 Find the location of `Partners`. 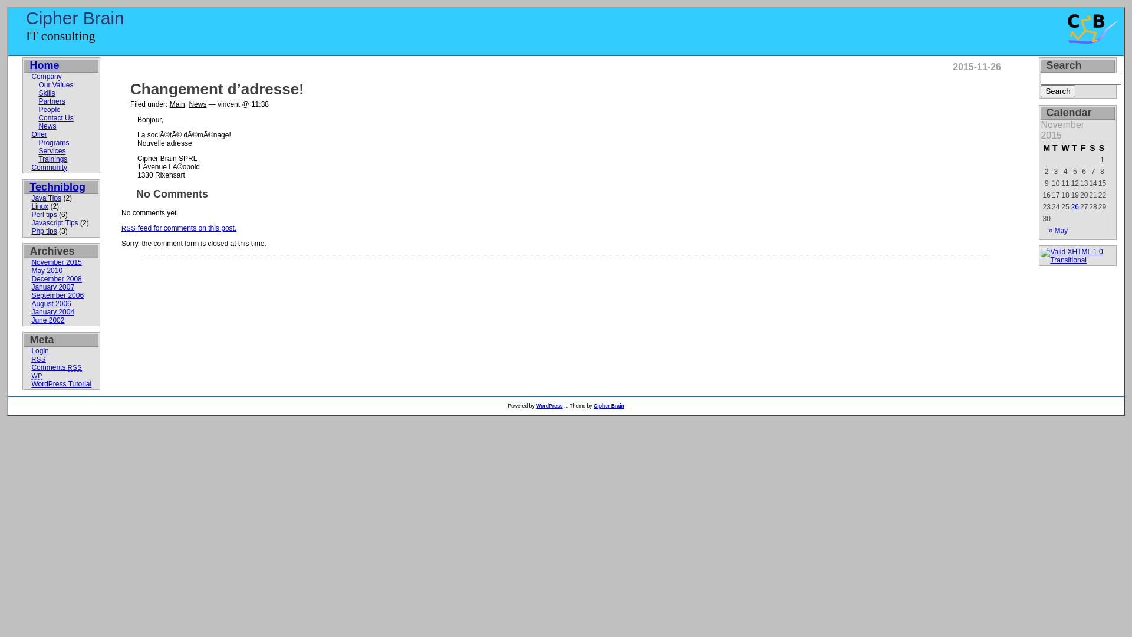

Partners is located at coordinates (52, 101).